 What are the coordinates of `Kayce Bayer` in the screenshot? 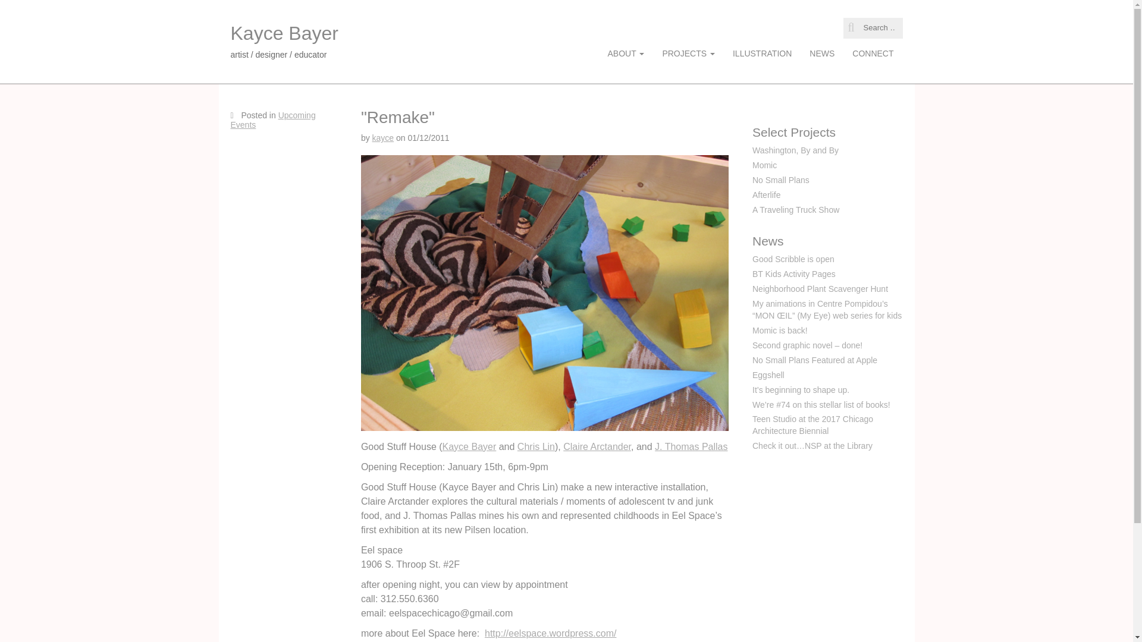 It's located at (470, 447).